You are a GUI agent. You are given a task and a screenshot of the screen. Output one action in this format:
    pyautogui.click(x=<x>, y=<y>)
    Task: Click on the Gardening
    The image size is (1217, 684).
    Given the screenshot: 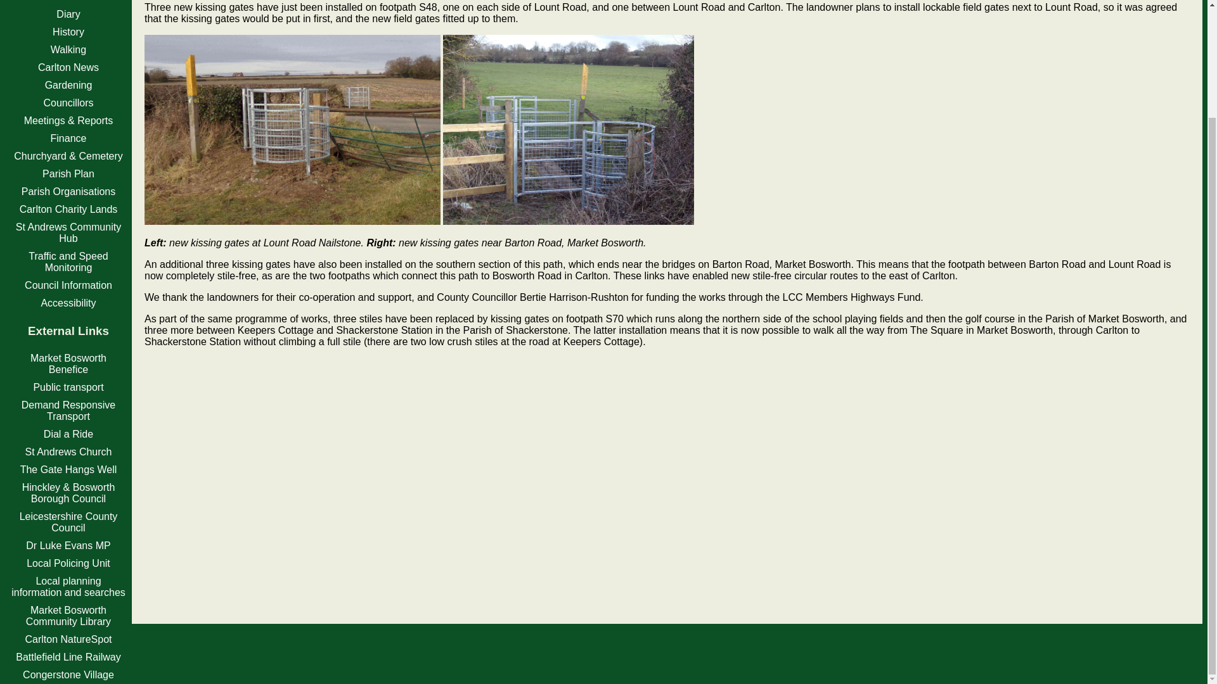 What is the action you would take?
    pyautogui.click(x=68, y=85)
    